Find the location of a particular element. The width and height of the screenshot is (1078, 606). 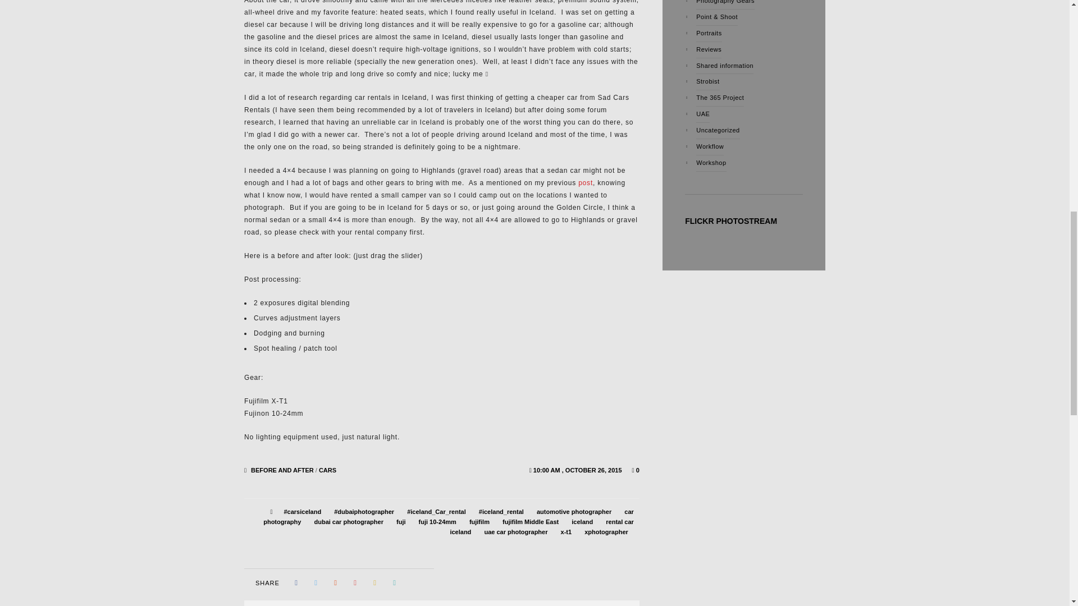

fuji is located at coordinates (401, 522).